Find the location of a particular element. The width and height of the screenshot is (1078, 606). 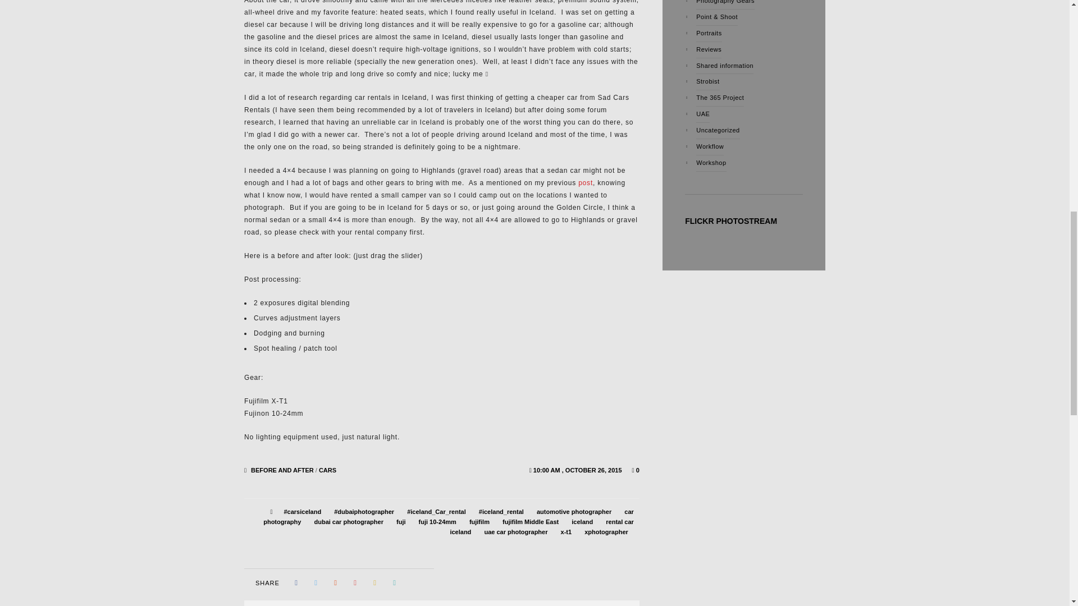

fuji is located at coordinates (401, 522).